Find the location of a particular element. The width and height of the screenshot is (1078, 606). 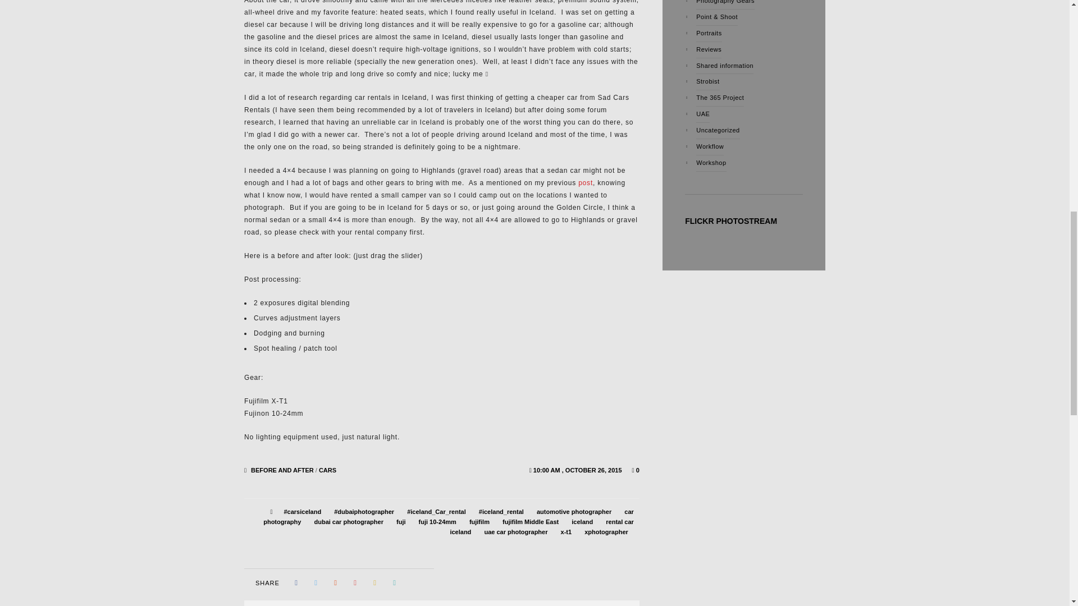

fuji is located at coordinates (401, 522).